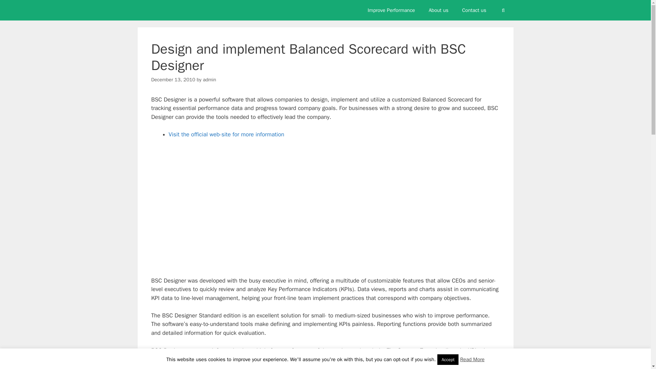 The image size is (656, 369). I want to click on About us, so click(438, 10).